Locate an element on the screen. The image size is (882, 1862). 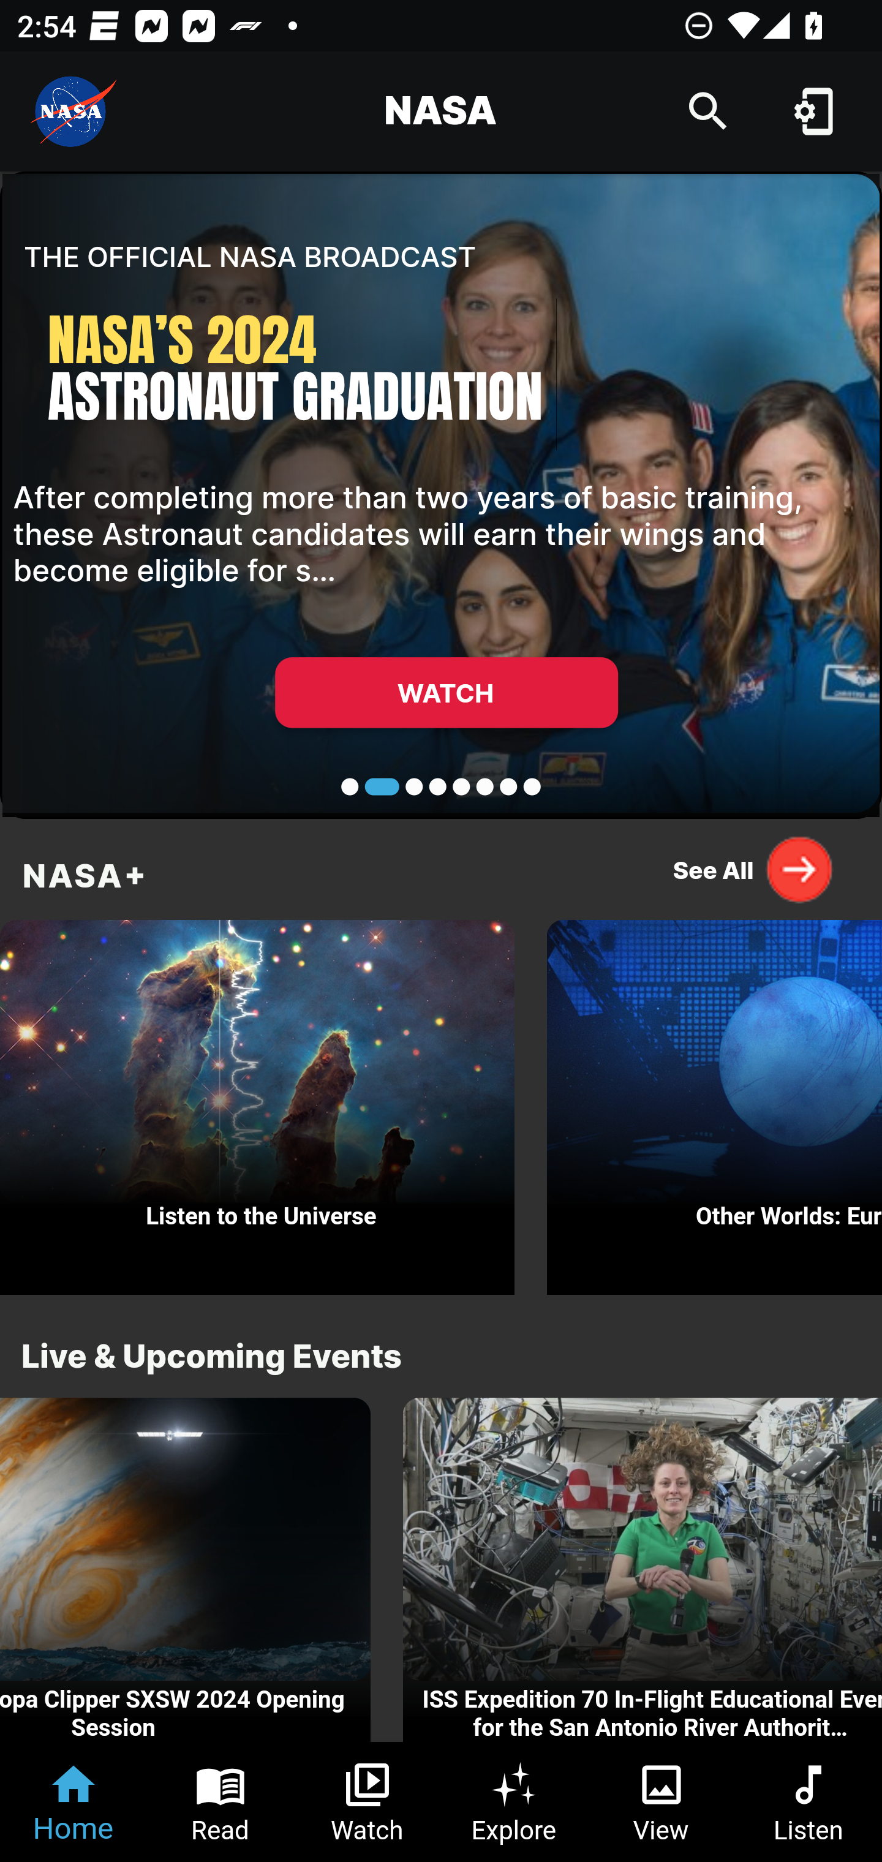
Listen
Tab 6 of 6 is located at coordinates (809, 1802).